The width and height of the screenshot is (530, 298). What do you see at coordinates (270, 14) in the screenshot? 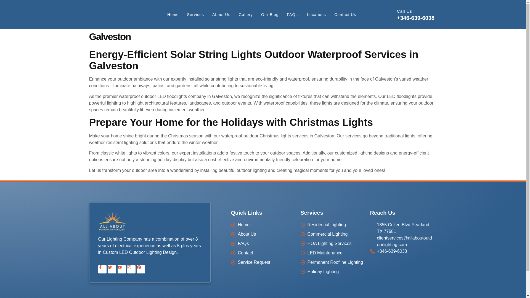
I see `Our Blog` at bounding box center [270, 14].